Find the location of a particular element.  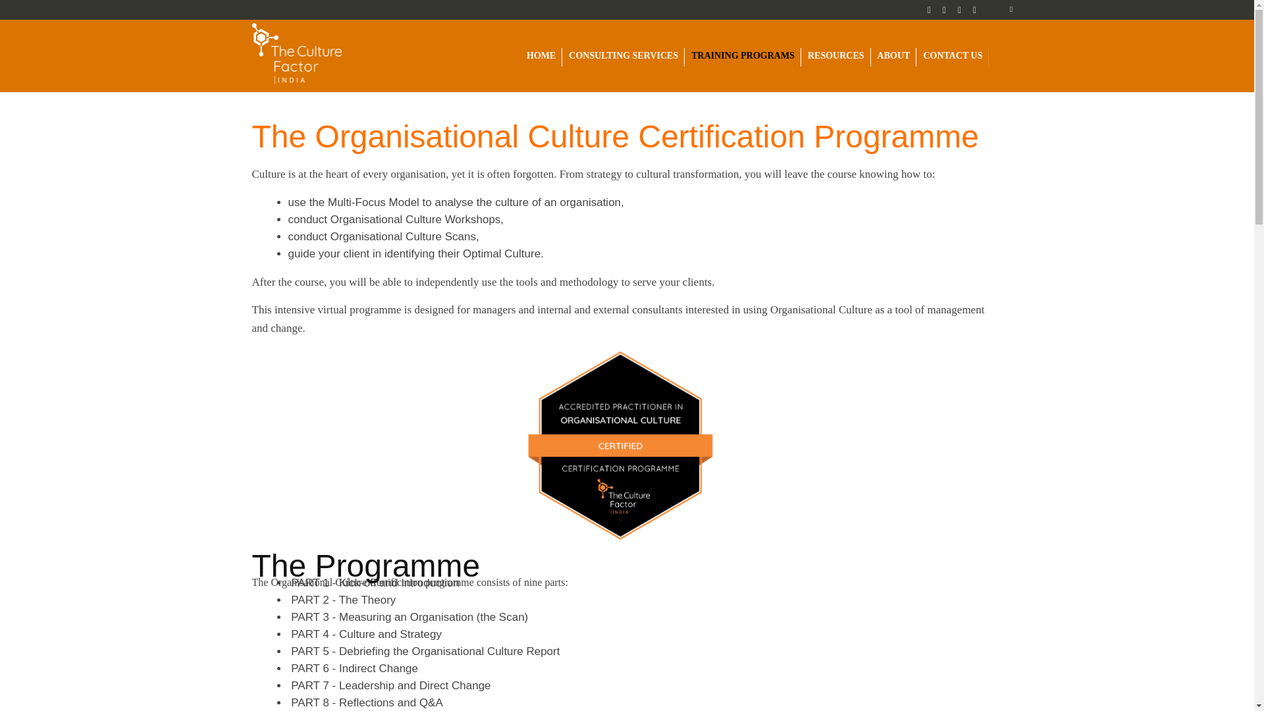

Register is located at coordinates (281, 166).